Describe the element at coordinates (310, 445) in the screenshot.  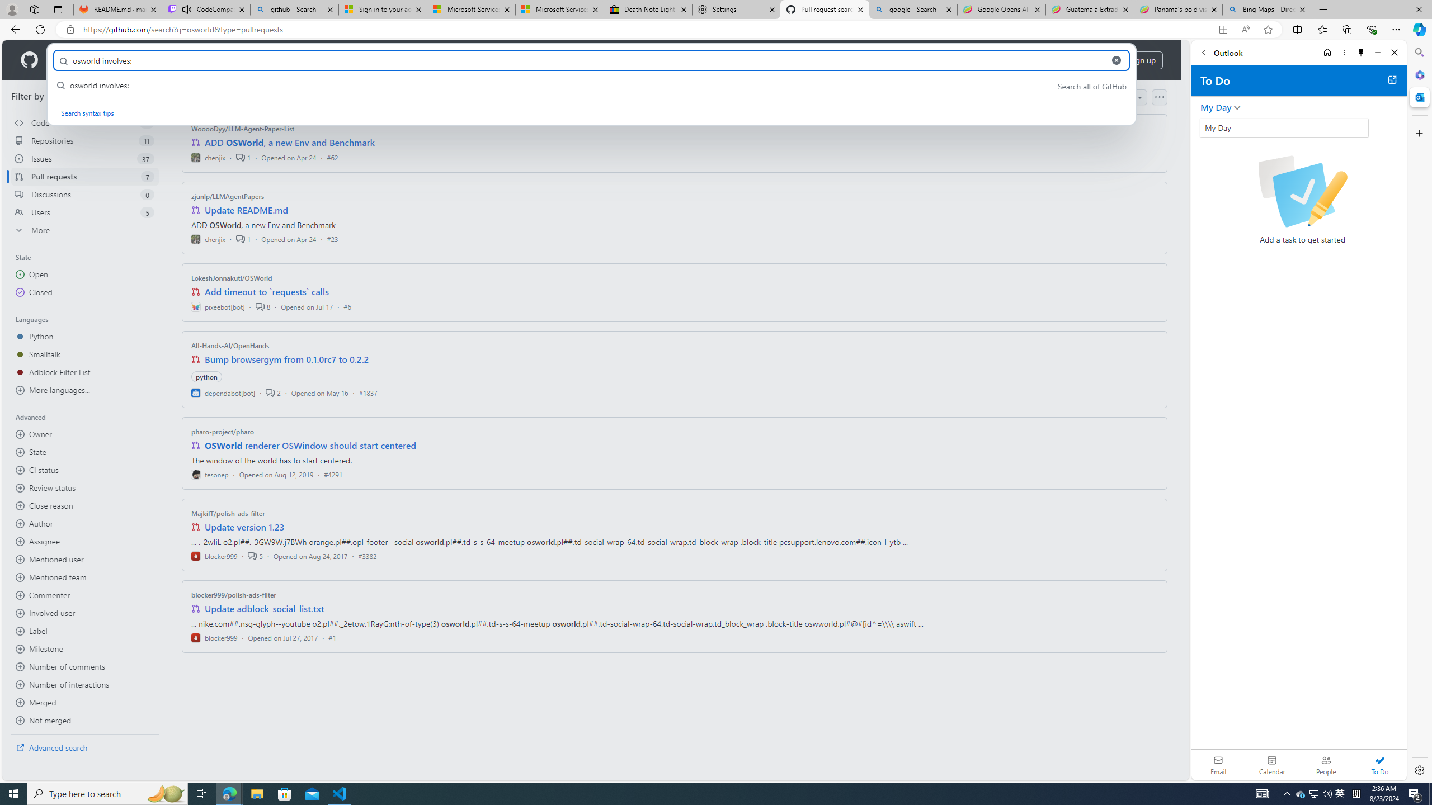
I see `OSWorld renderer OSWindow should start centered` at that location.